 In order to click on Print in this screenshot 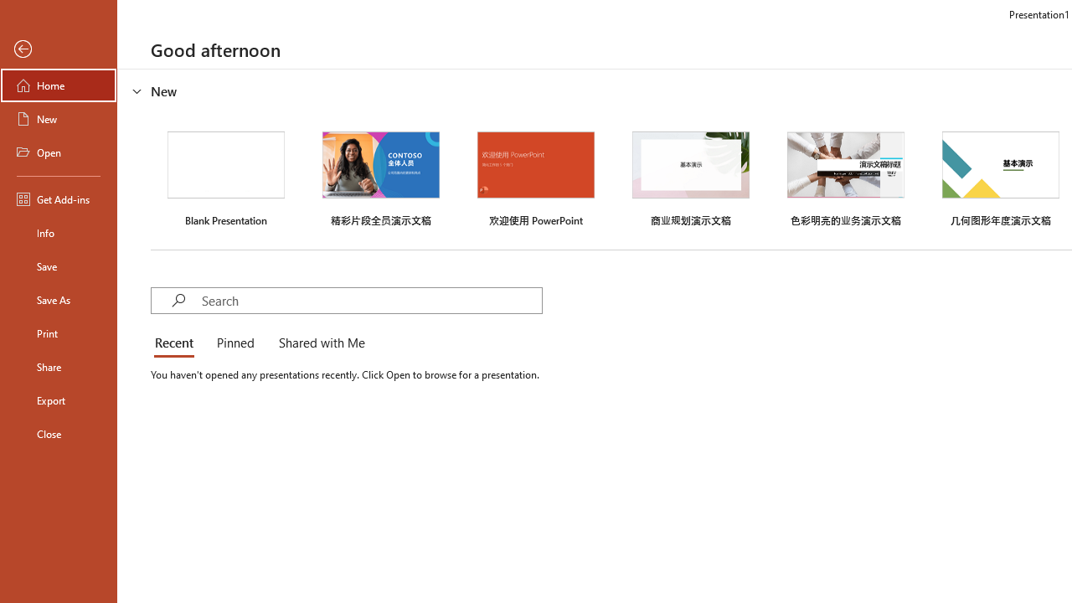, I will do `click(59, 333)`.